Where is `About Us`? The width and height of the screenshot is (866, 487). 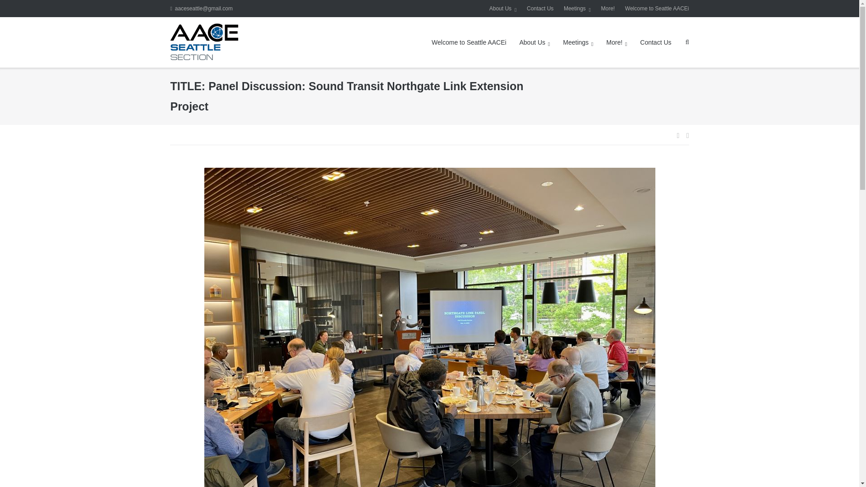
About Us is located at coordinates (503, 8).